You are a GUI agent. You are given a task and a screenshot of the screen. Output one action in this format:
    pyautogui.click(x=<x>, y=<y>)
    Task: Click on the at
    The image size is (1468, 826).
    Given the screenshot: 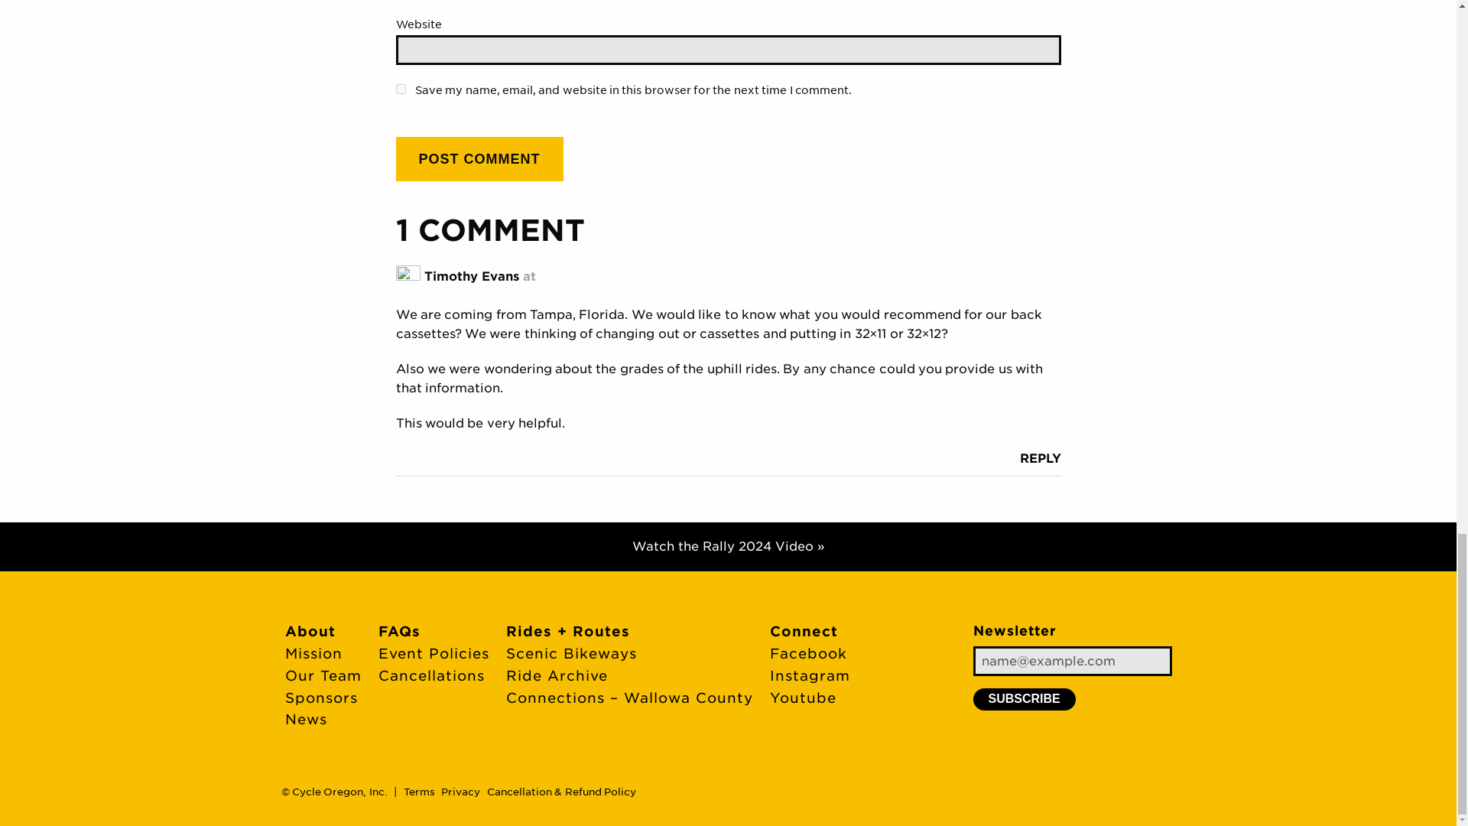 What is the action you would take?
    pyautogui.click(x=529, y=277)
    